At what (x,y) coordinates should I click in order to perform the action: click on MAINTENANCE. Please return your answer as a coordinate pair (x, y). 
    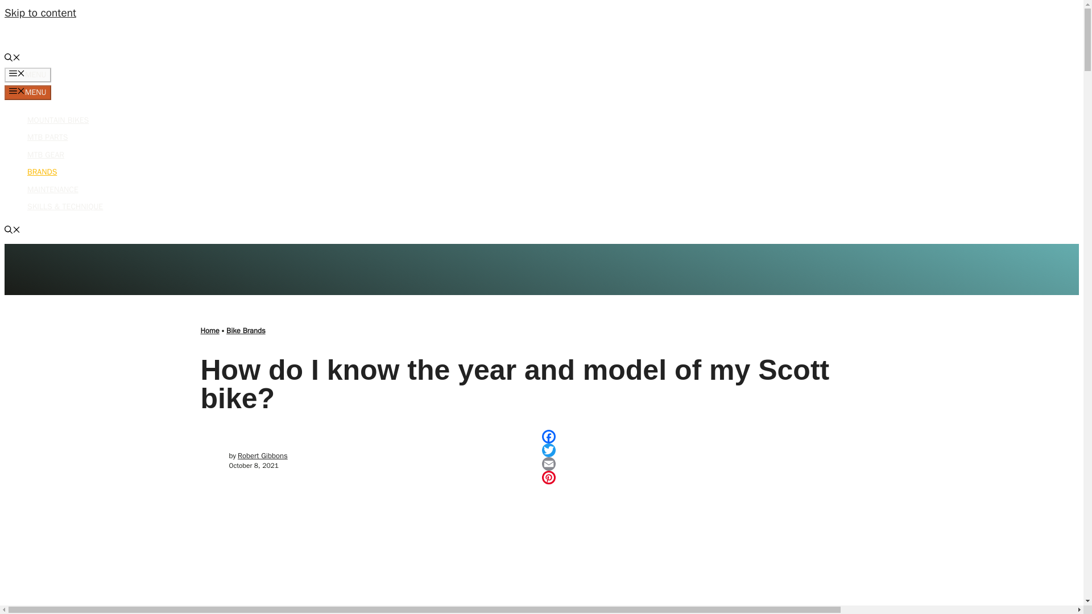
    Looking at the image, I should click on (53, 190).